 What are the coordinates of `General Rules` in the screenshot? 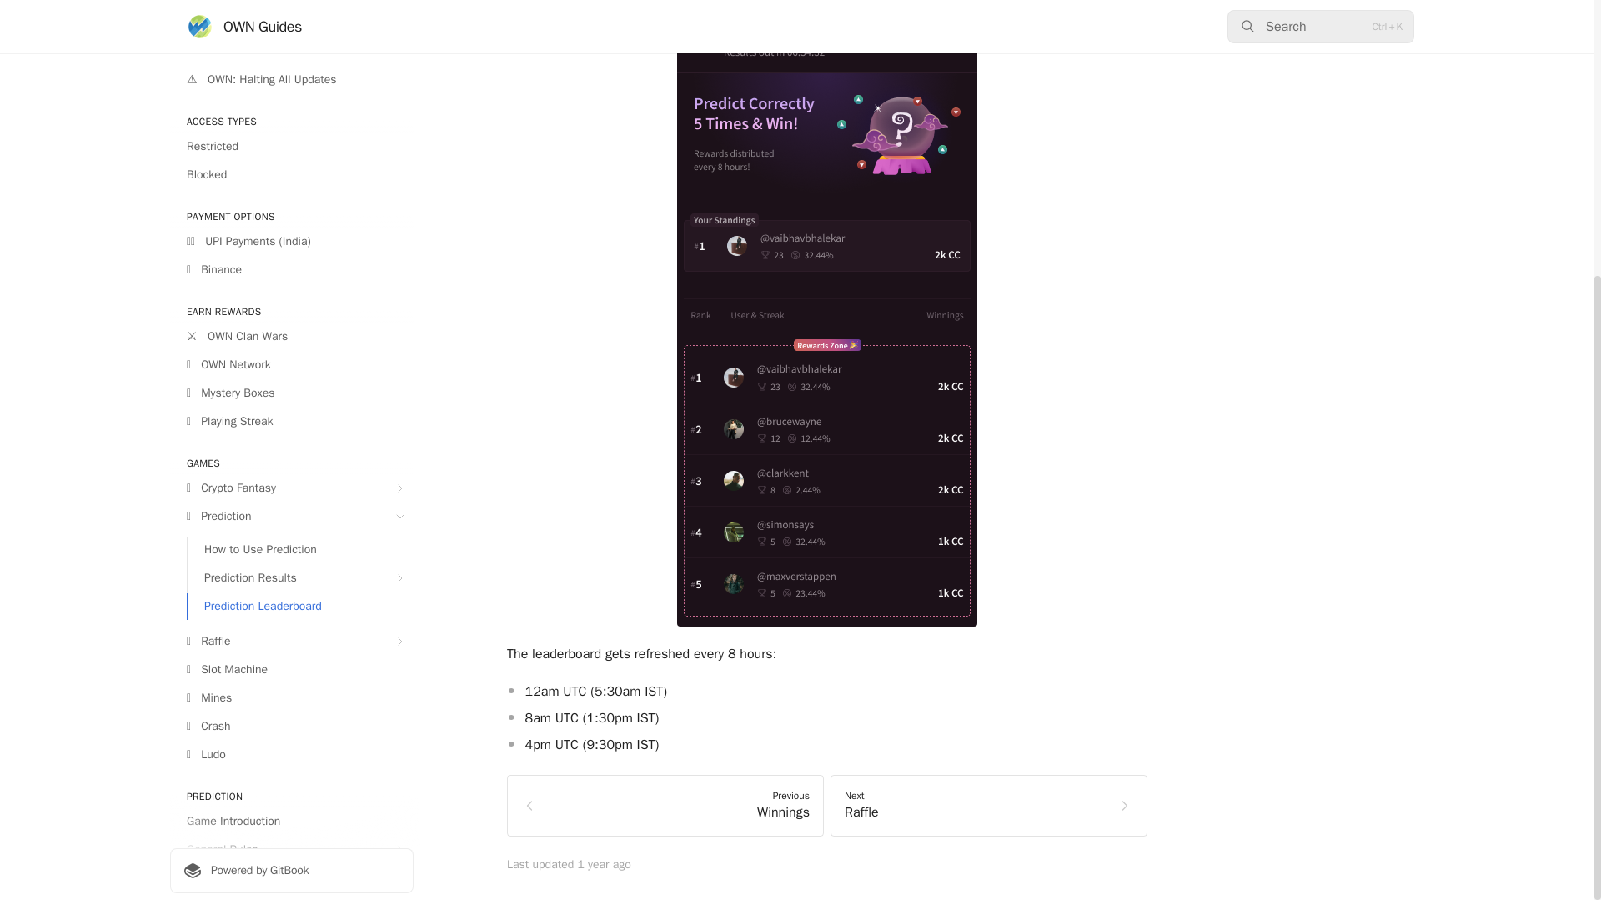 It's located at (291, 452).